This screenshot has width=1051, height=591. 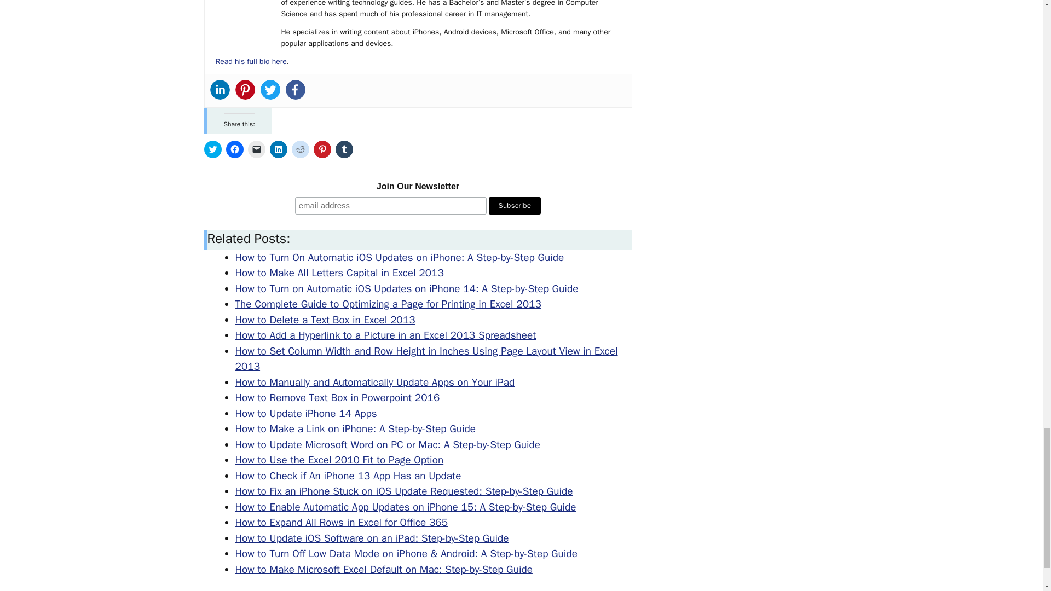 What do you see at coordinates (338, 397) in the screenshot?
I see `How to Remove Text Box in Powerpoint 2016` at bounding box center [338, 397].